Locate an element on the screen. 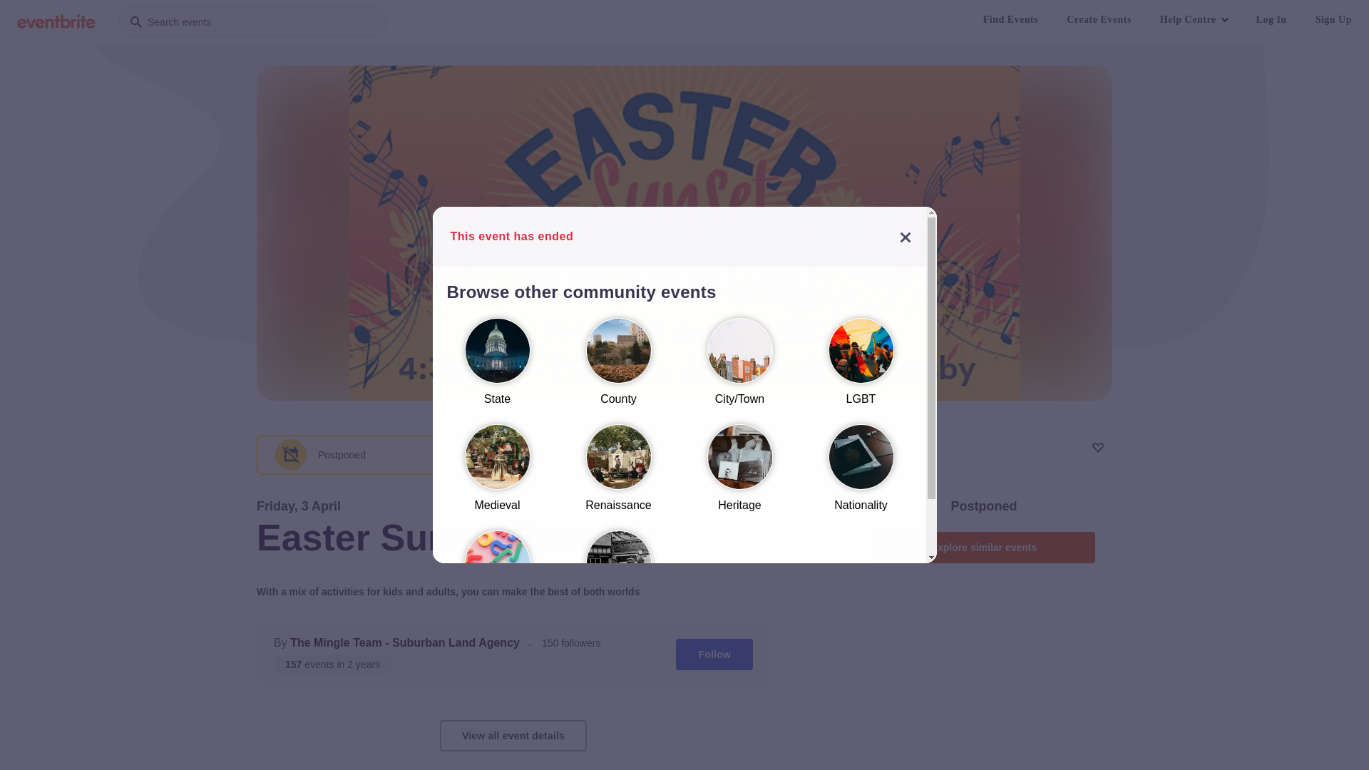 This screenshot has height=770, width=1369. Find Events is located at coordinates (1011, 20).